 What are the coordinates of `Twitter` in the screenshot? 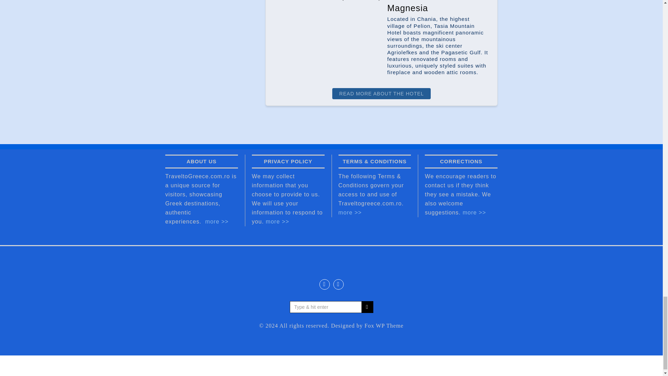 It's located at (324, 284).